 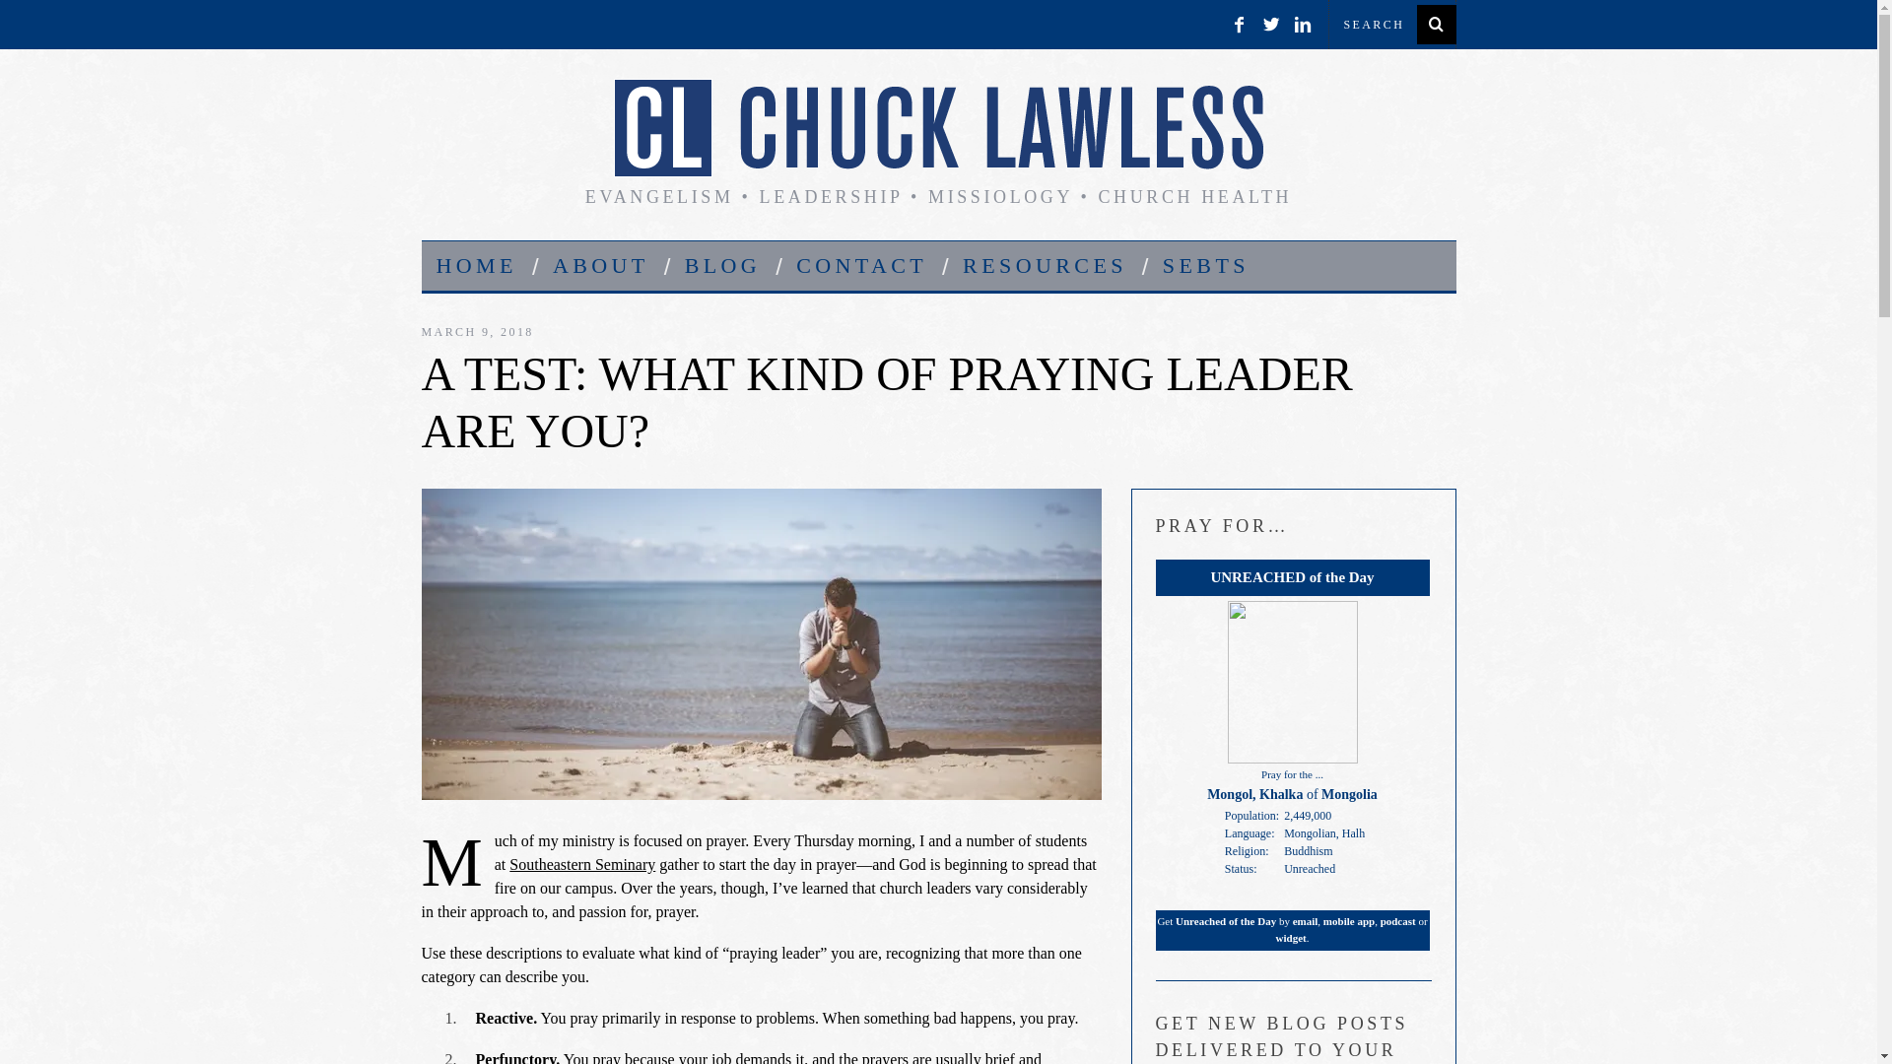 What do you see at coordinates (477, 266) in the screenshot?
I see `HOME` at bounding box center [477, 266].